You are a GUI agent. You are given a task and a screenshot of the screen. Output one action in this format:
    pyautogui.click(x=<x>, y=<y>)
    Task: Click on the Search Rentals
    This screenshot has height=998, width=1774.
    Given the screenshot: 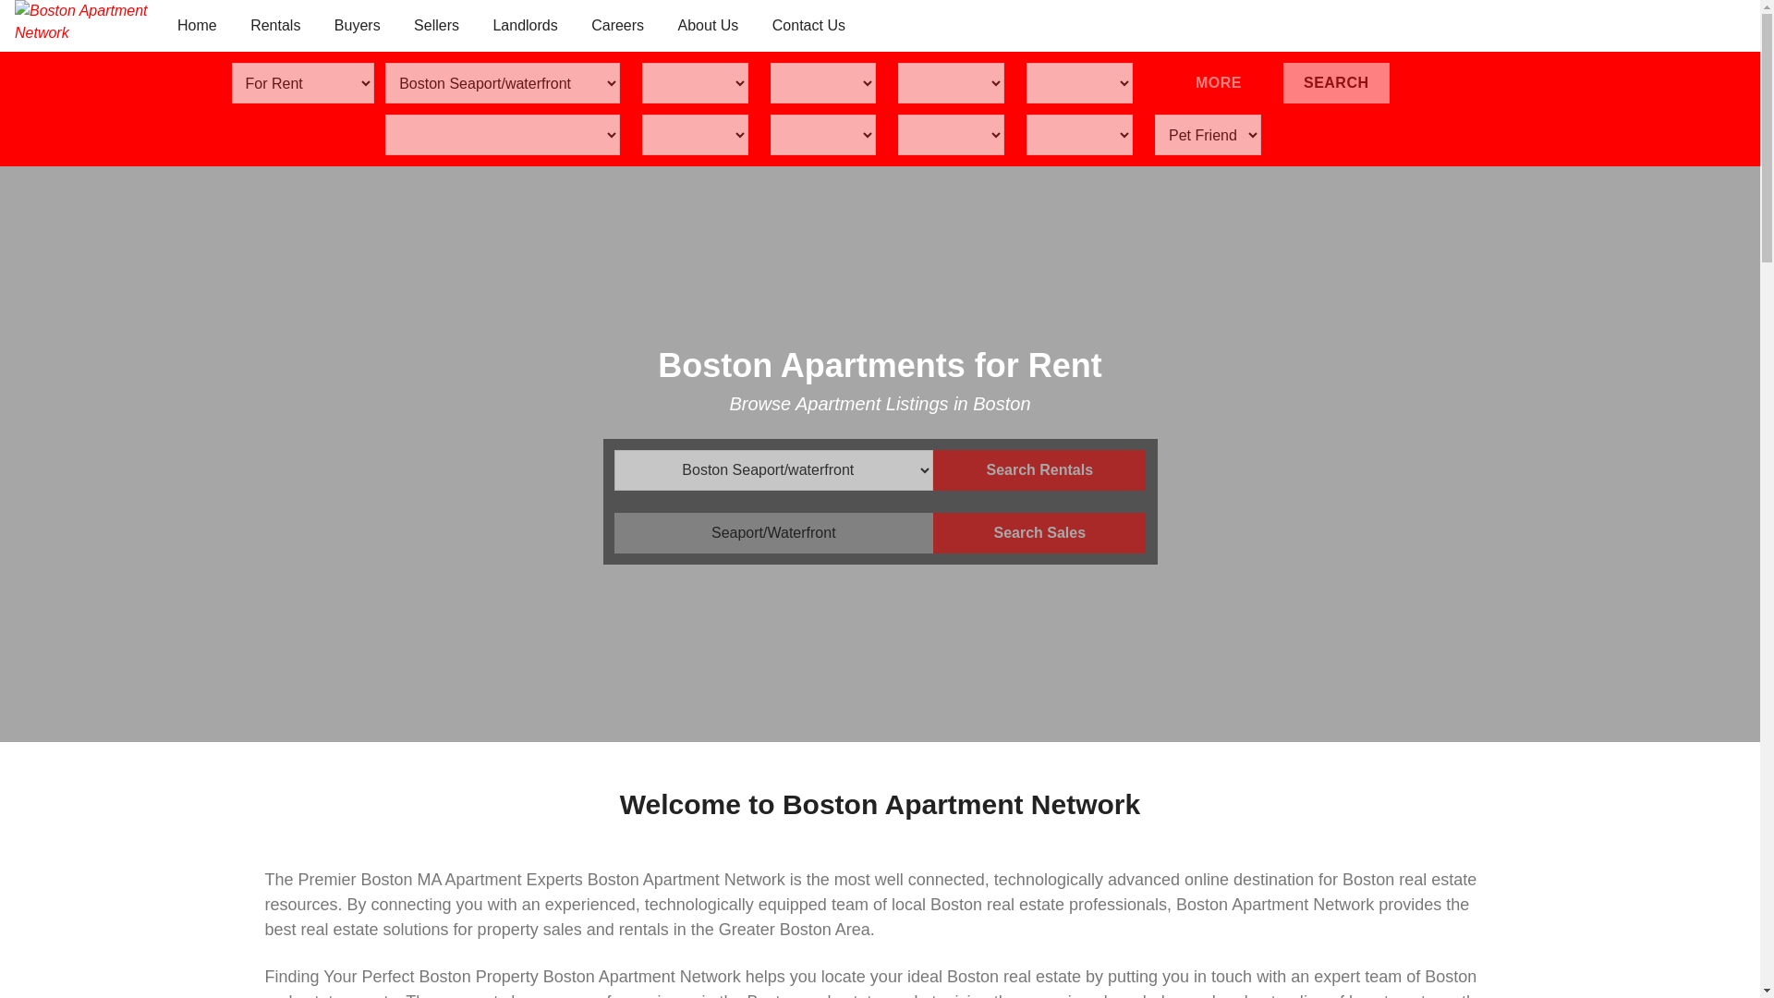 What is the action you would take?
    pyautogui.click(x=1039, y=470)
    